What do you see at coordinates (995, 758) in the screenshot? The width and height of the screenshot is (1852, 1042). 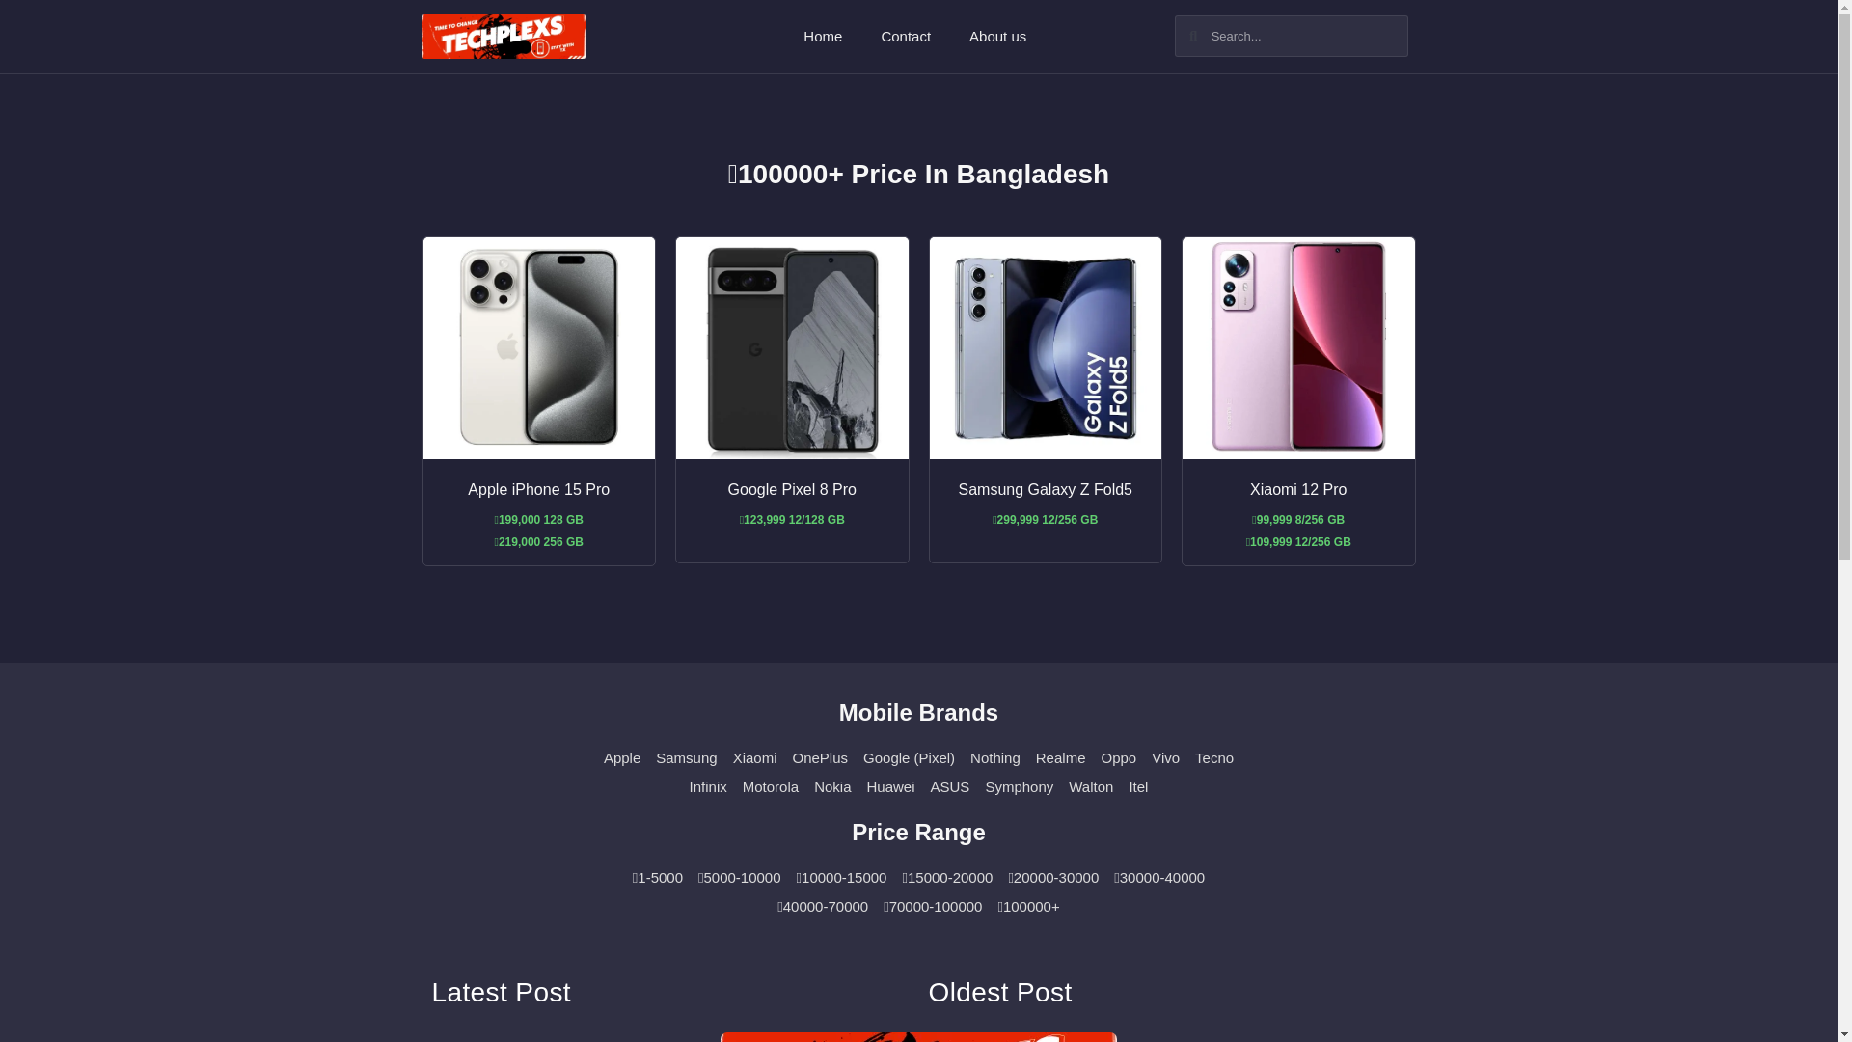 I see `Nothing` at bounding box center [995, 758].